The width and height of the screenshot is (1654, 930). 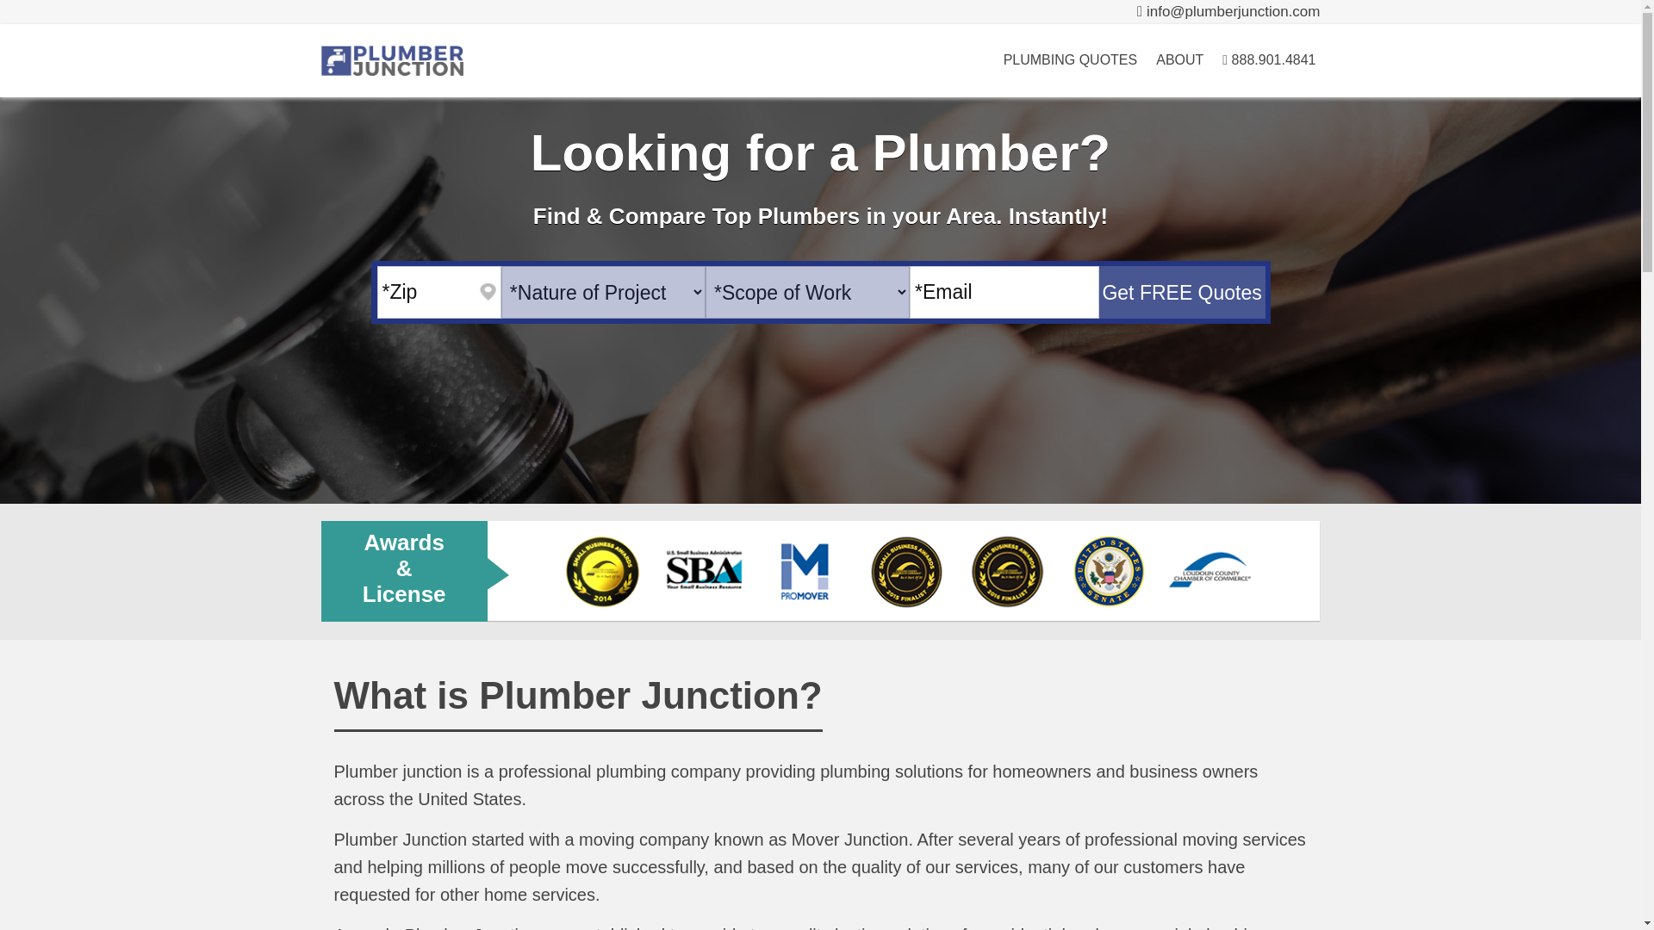 I want to click on Enter your email, so click(x=1004, y=292).